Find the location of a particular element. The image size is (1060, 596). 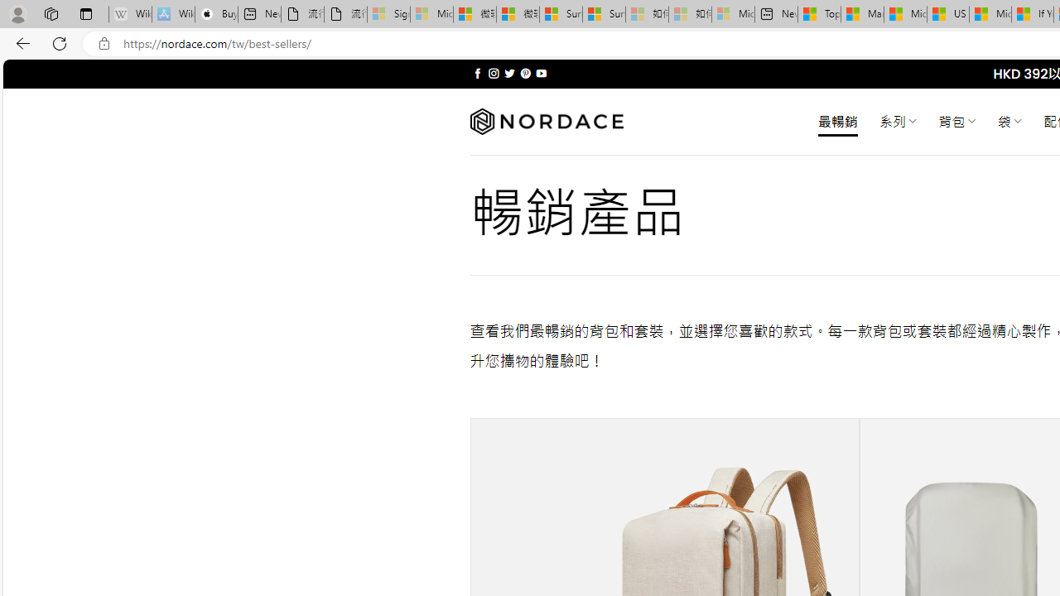

Buy iPad - Apple is located at coordinates (215, 15).